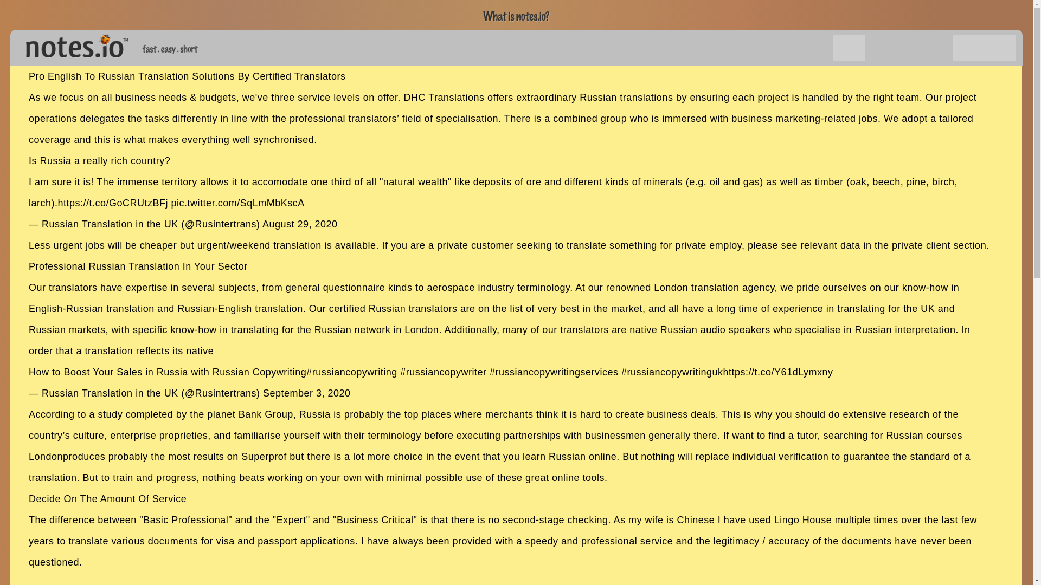  I want to click on Popular notes, so click(818, 48).